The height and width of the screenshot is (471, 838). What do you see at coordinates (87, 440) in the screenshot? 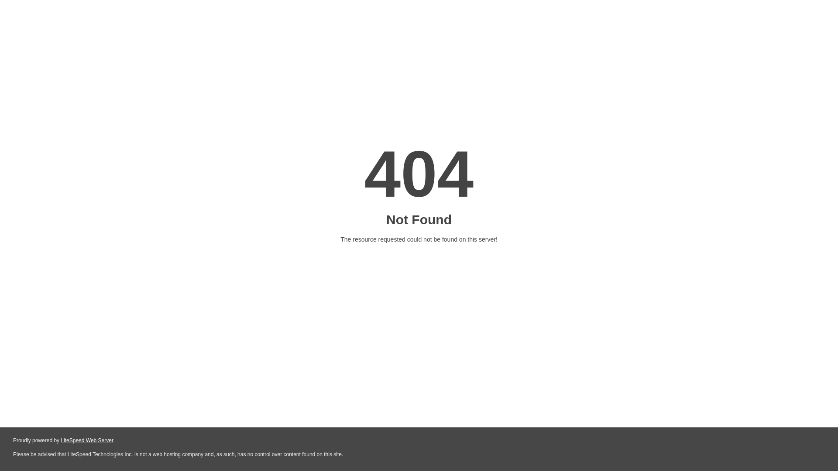
I see `LiteSpeed Web Server` at bounding box center [87, 440].